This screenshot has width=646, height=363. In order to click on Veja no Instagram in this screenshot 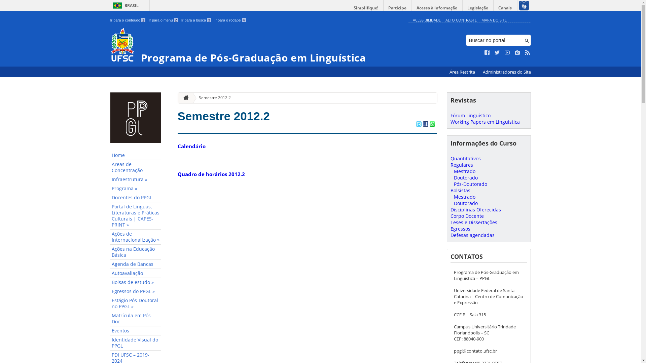, I will do `click(517, 53)`.